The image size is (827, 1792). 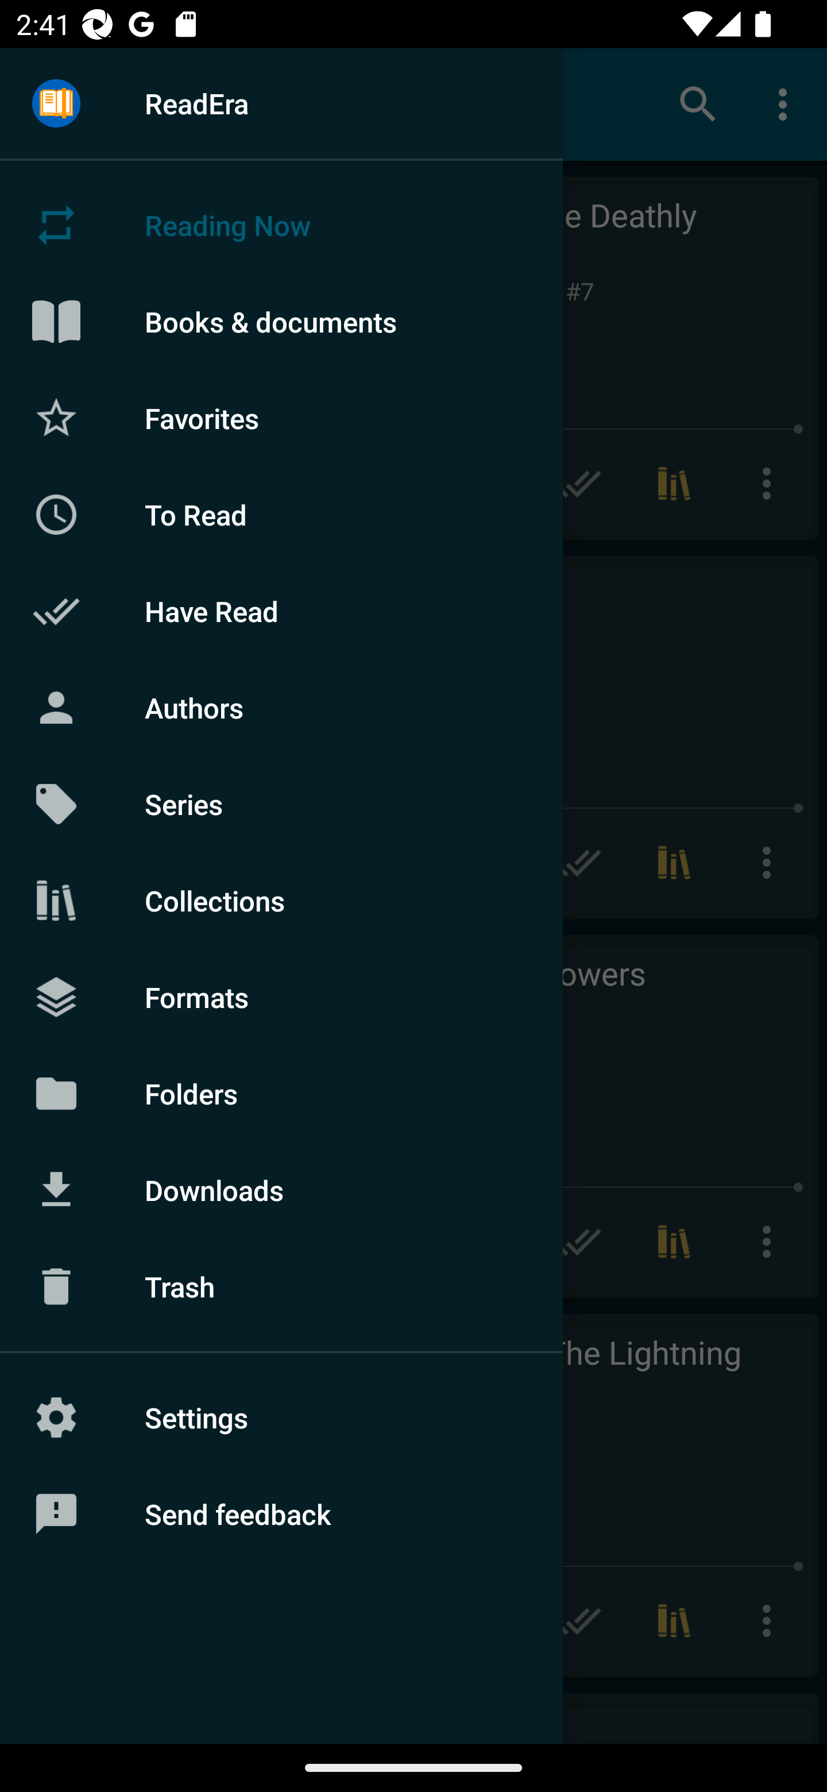 I want to click on Reading Now, so click(x=281, y=225).